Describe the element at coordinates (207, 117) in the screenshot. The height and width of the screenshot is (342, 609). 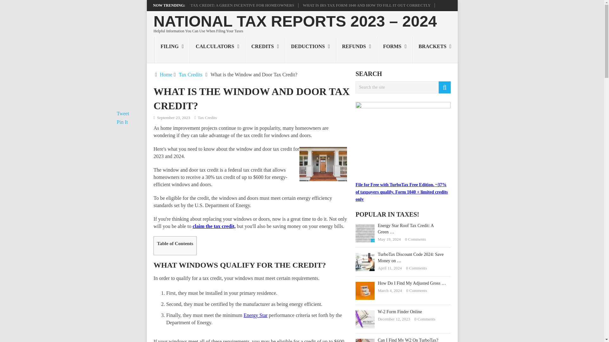
I see `View all posts in Tax Credits` at that location.